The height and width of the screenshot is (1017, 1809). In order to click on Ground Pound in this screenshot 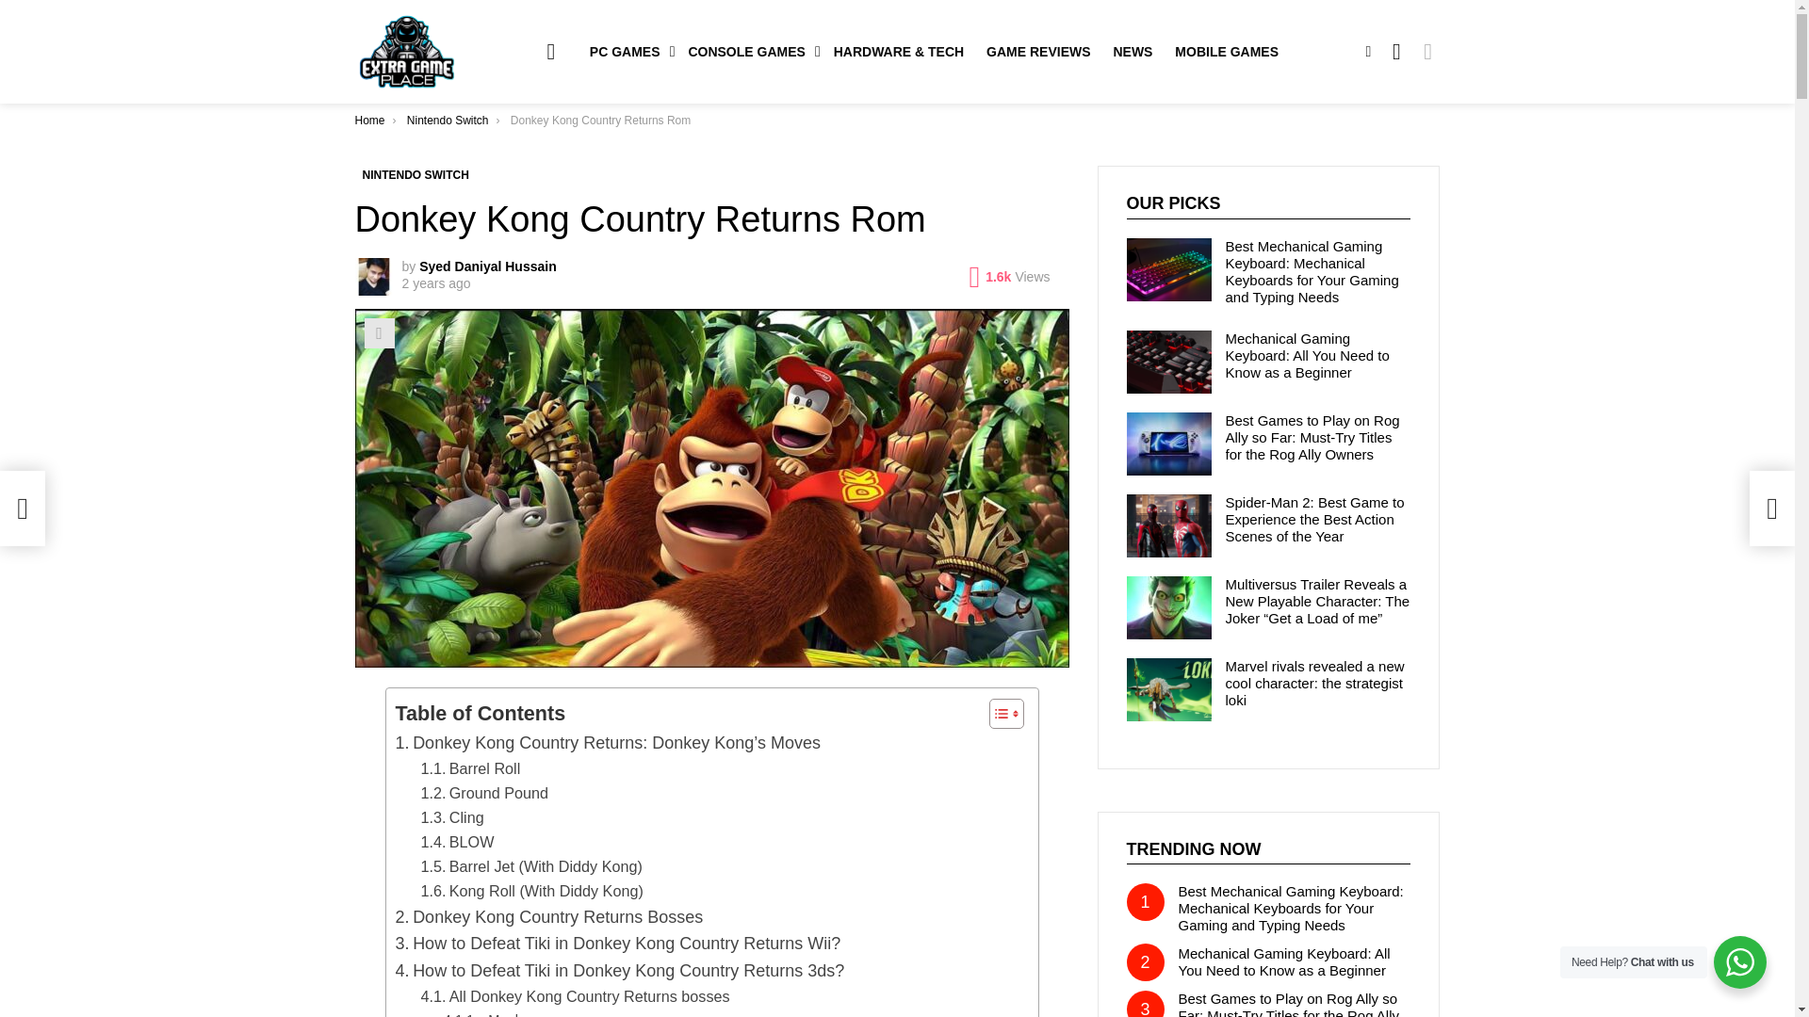, I will do `click(483, 794)`.